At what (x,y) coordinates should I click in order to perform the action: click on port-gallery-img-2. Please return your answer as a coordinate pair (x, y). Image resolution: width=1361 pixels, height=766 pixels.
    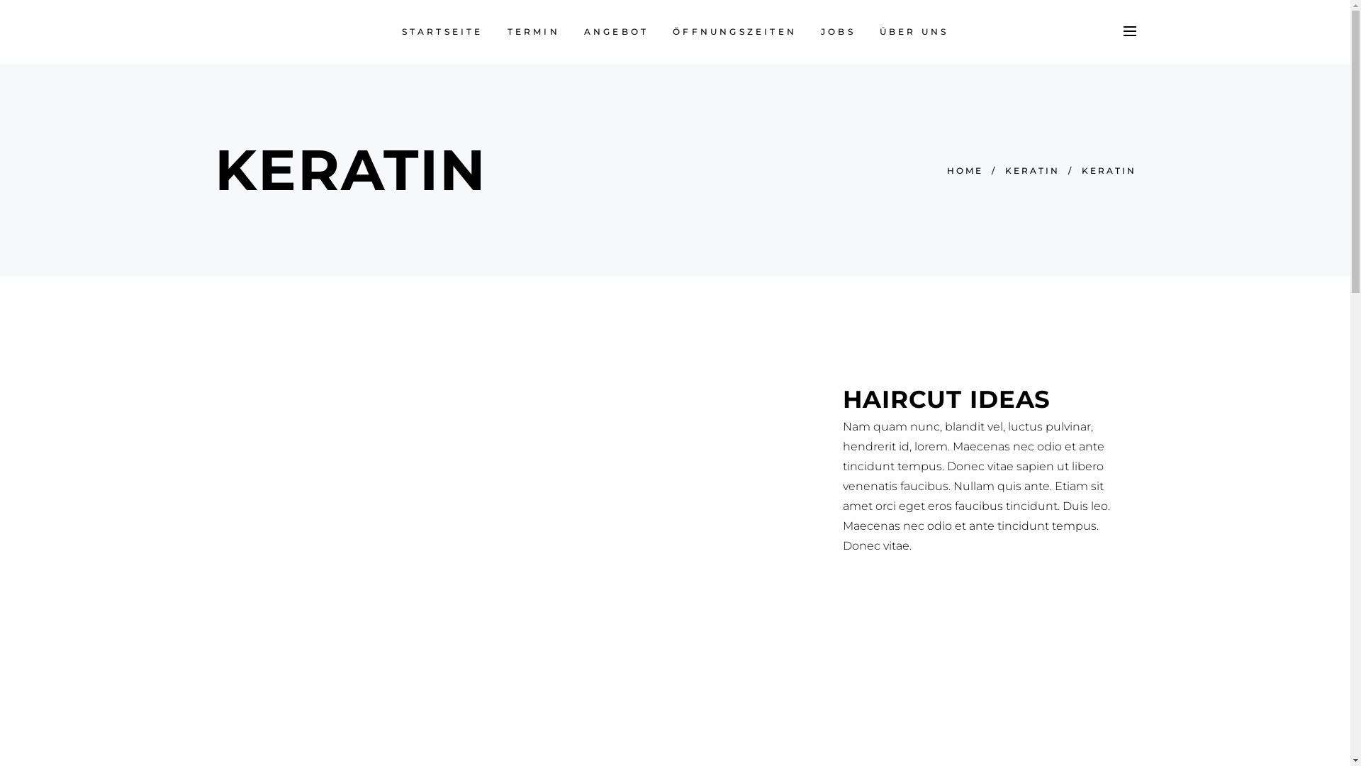
    Looking at the image, I should click on (517, 535).